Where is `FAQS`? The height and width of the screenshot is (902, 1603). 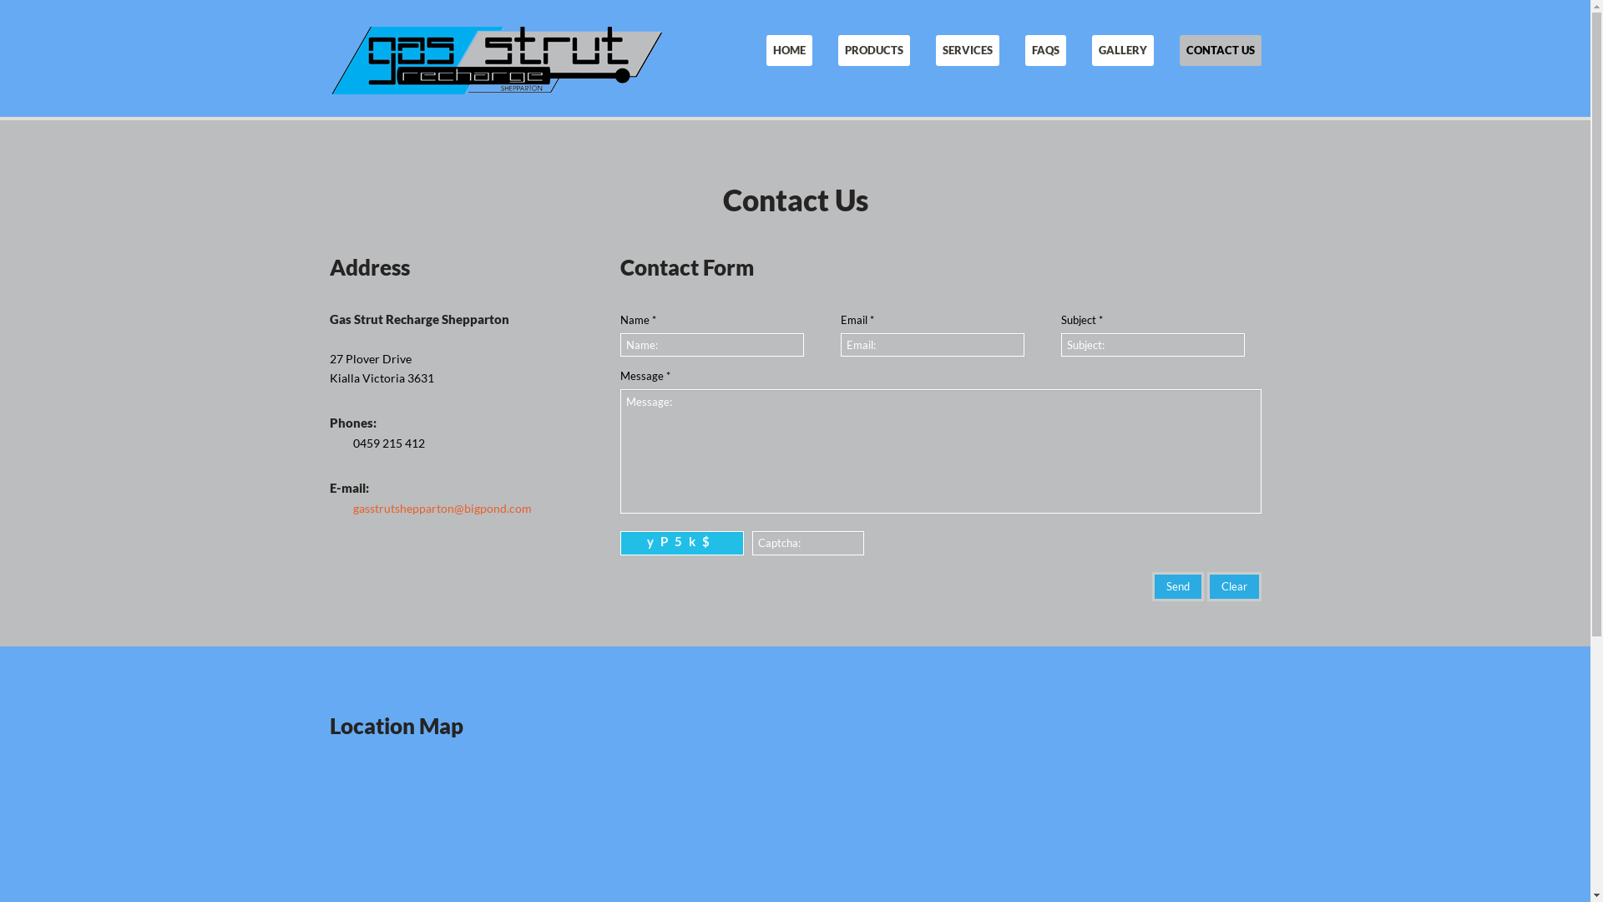 FAQS is located at coordinates (1045, 50).